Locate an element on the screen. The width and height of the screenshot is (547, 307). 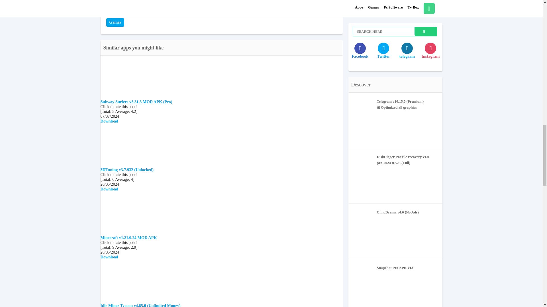
Minecraft v1.21.0.24 MOD APK is located at coordinates (143, 233).